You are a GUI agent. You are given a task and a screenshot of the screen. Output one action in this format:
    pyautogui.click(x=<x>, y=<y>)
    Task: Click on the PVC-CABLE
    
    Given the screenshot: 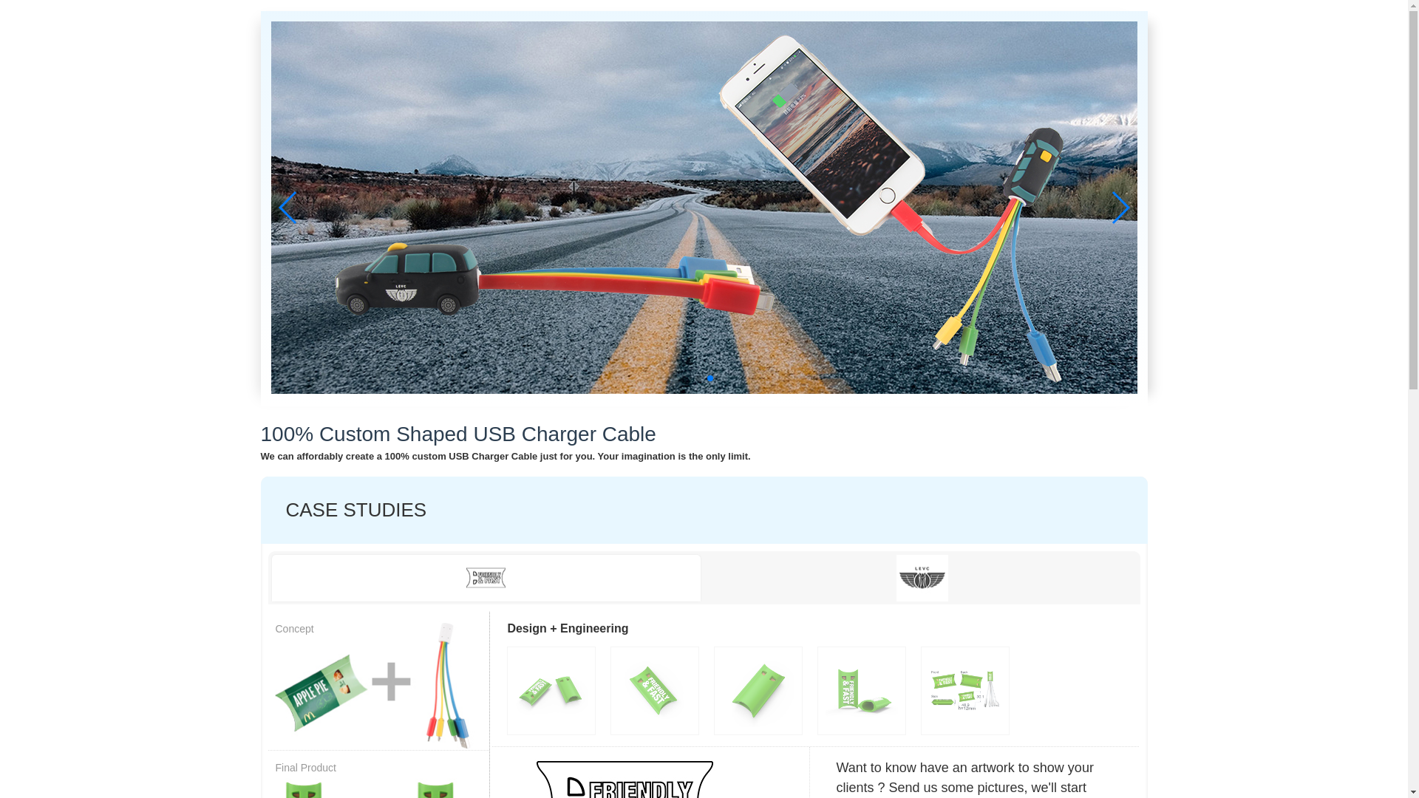 What is the action you would take?
    pyautogui.click(x=704, y=207)
    